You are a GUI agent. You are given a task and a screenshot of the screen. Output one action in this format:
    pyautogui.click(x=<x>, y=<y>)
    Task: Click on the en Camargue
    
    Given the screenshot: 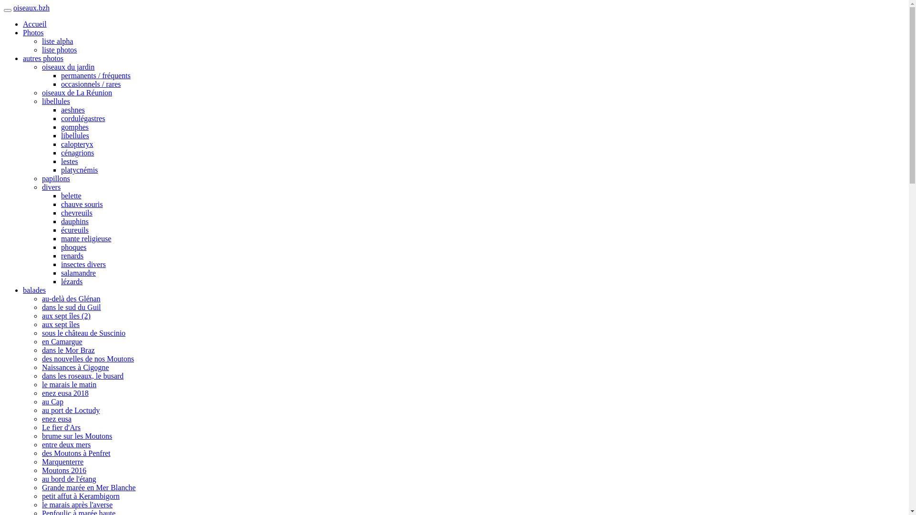 What is the action you would take?
    pyautogui.click(x=62, y=341)
    